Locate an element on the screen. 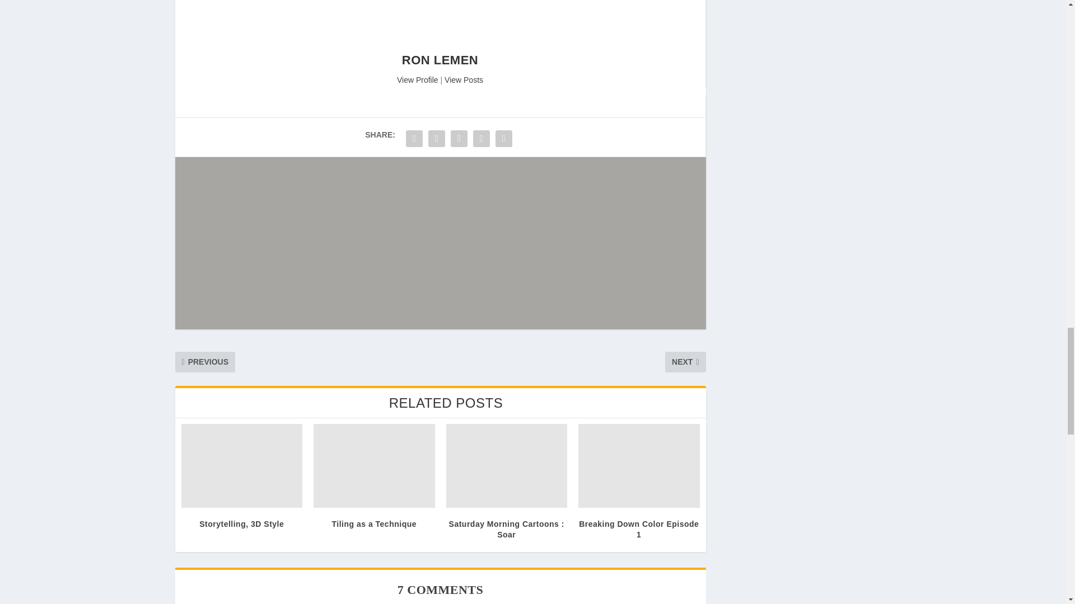 The height and width of the screenshot is (604, 1075). Storytelling, 3D Style is located at coordinates (242, 466).